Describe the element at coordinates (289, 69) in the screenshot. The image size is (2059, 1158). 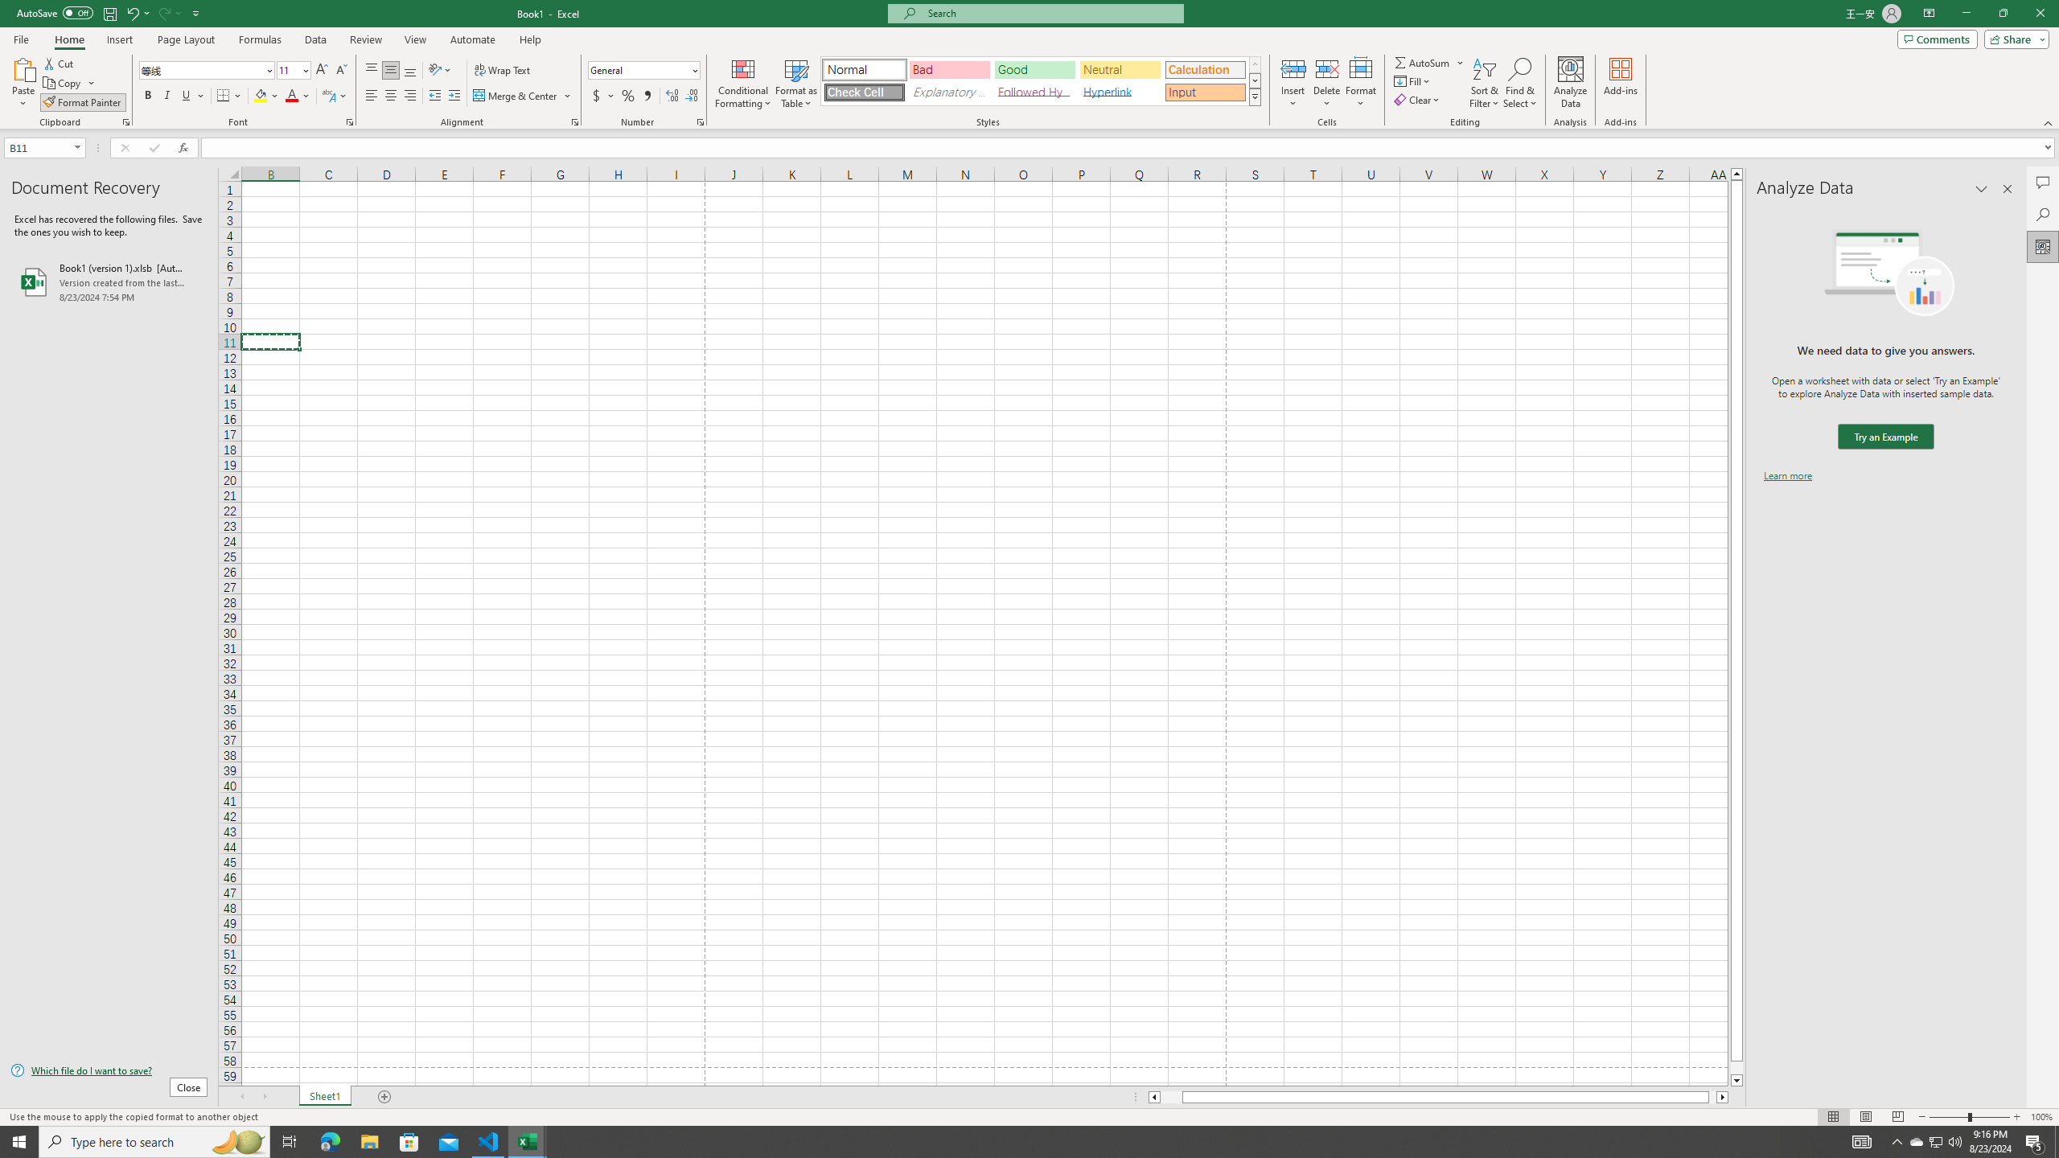
I see `Font Size` at that location.